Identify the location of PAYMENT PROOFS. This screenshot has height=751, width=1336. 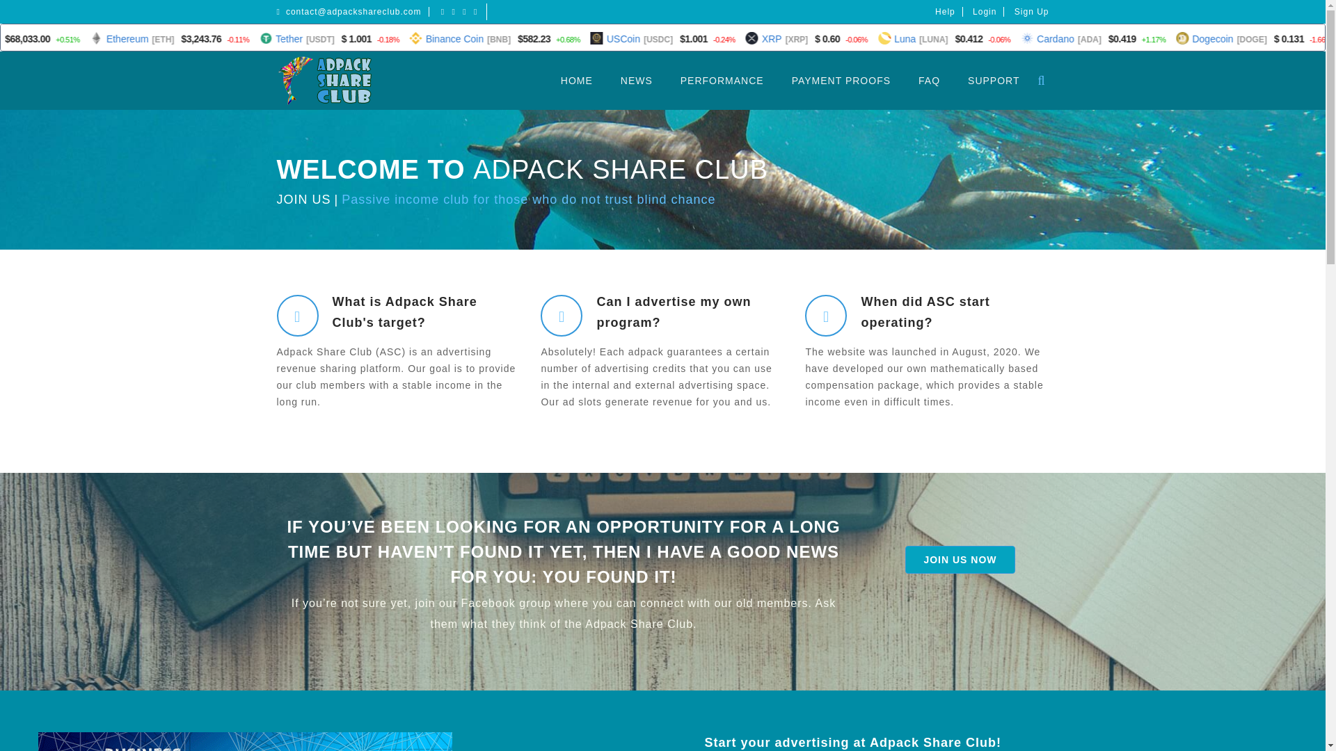
(841, 81).